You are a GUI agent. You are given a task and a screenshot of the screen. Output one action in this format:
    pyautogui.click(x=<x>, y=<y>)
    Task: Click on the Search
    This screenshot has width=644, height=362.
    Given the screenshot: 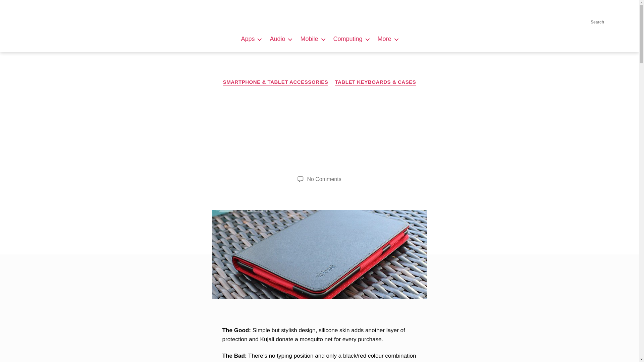 What is the action you would take?
    pyautogui.click(x=597, y=13)
    